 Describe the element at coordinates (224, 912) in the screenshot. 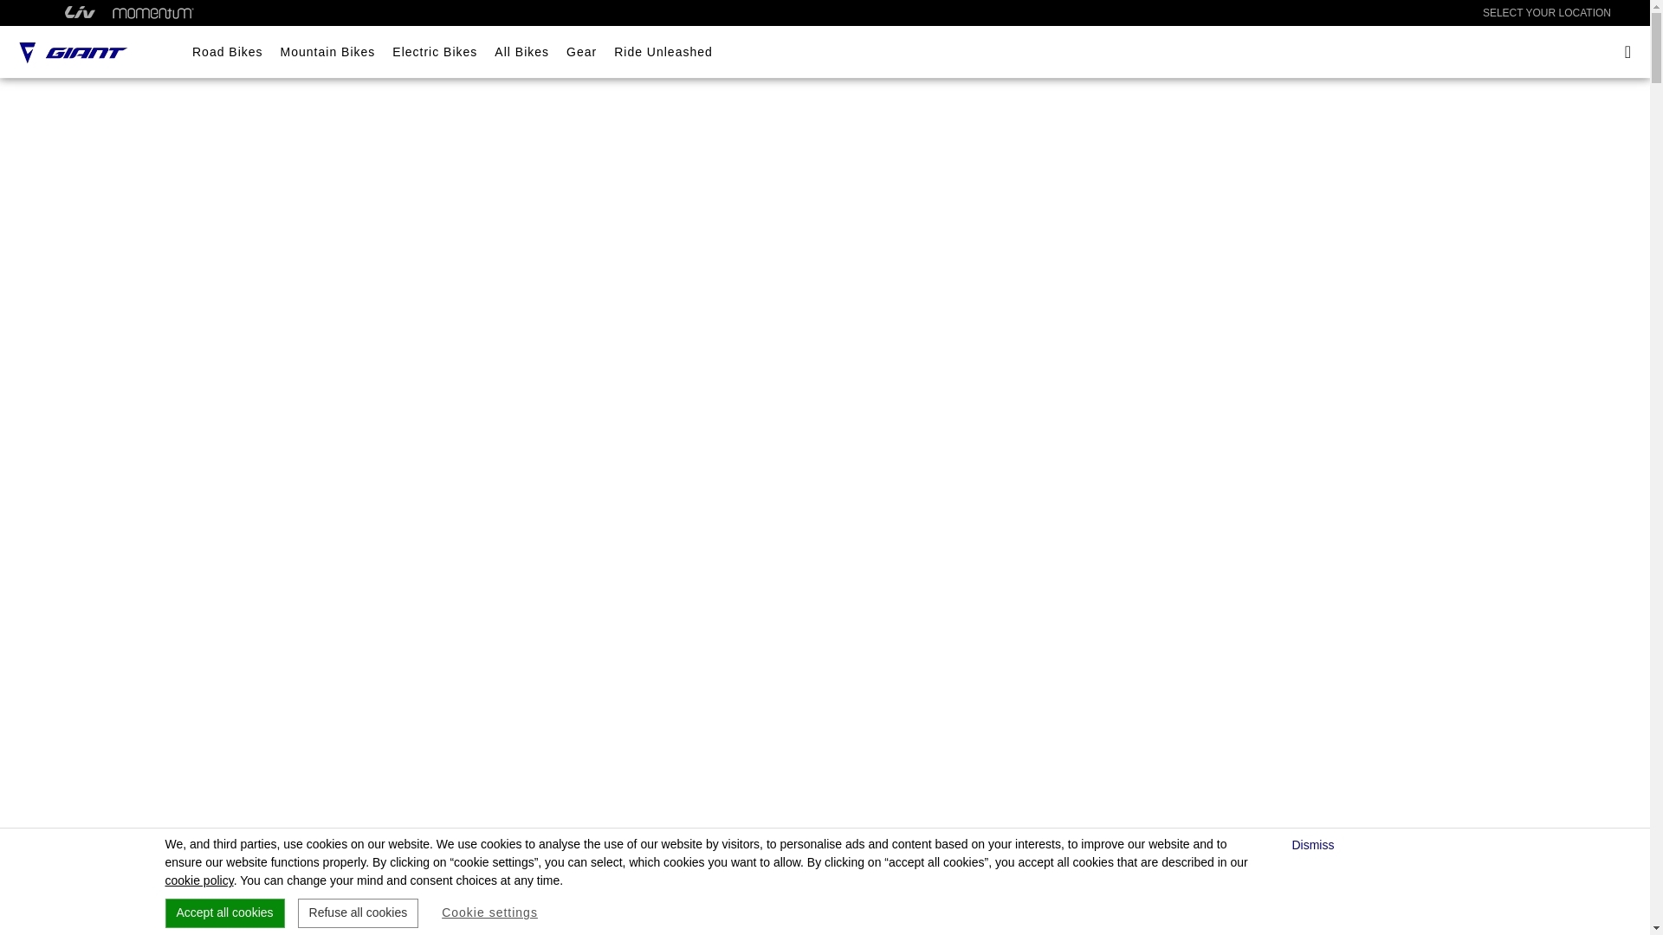

I see `Accept all cookies` at that location.